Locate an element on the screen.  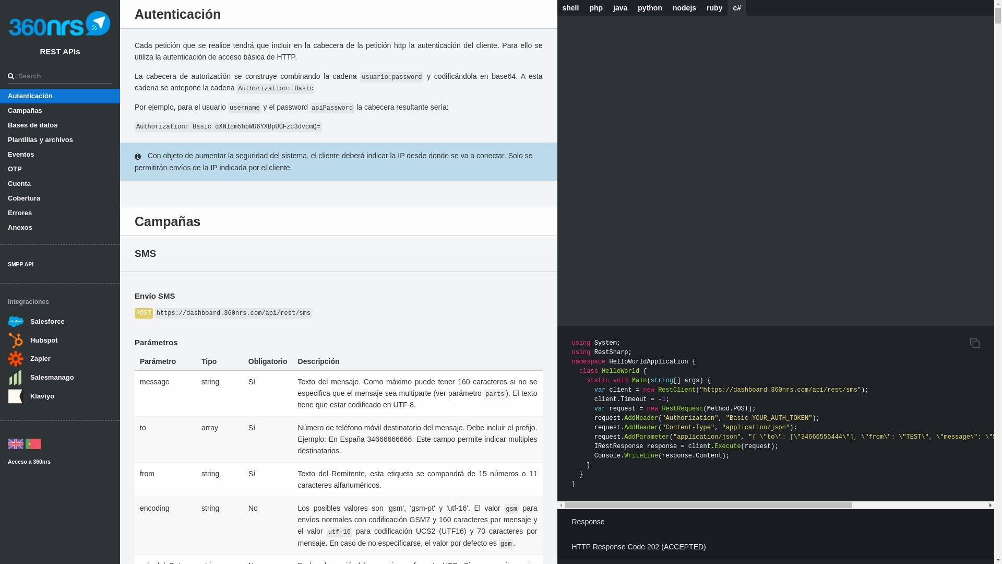
shell is located at coordinates (571, 8).